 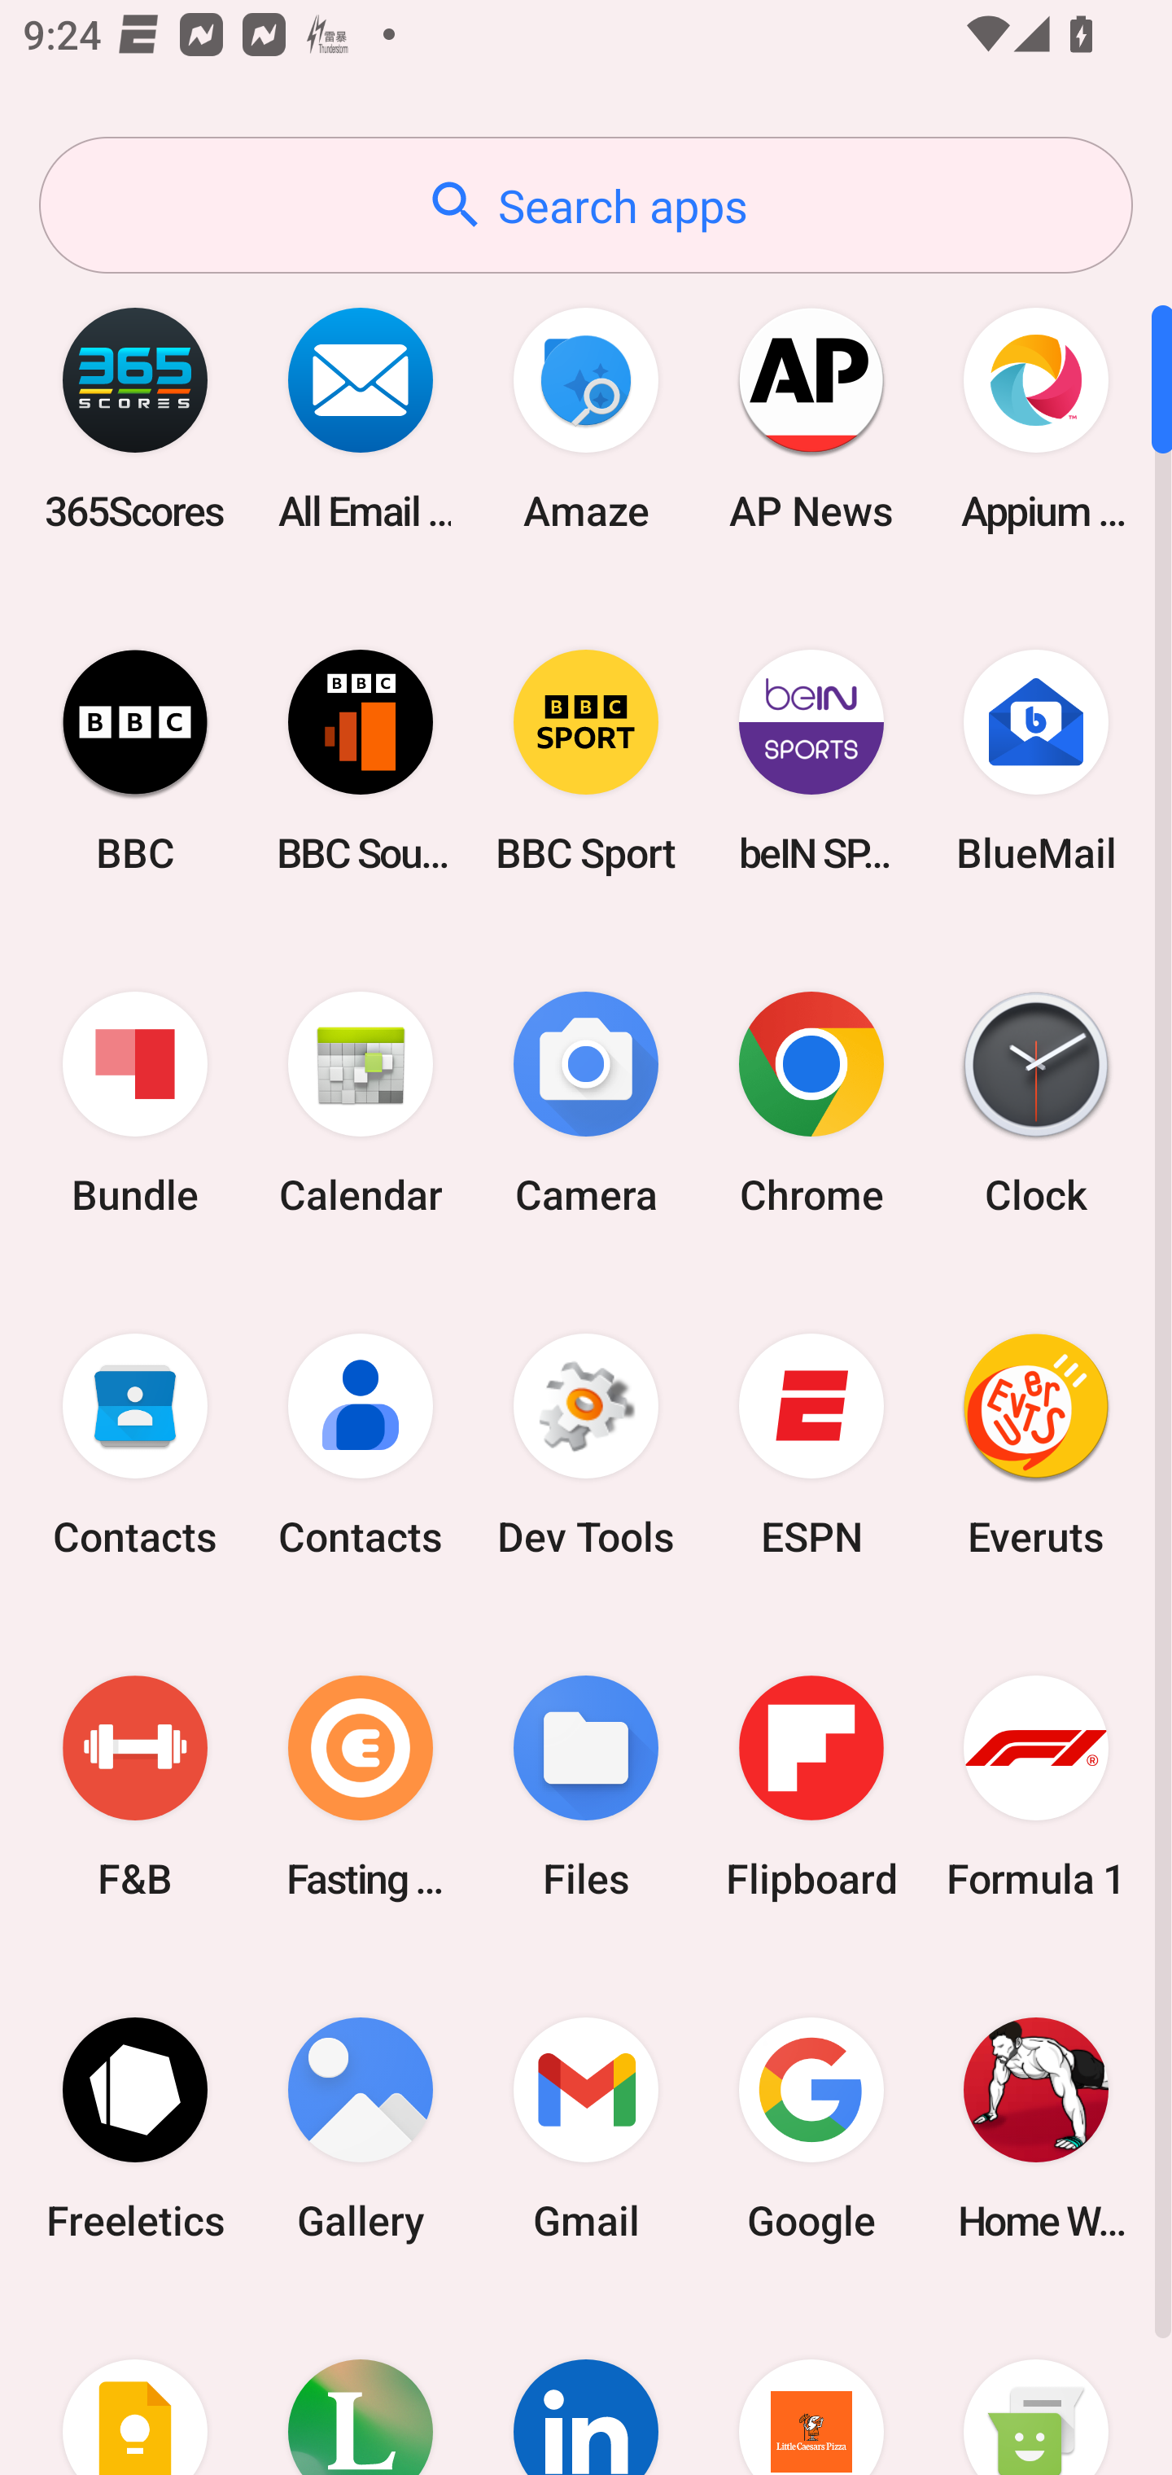 I want to click on Amaze, so click(x=586, y=418).